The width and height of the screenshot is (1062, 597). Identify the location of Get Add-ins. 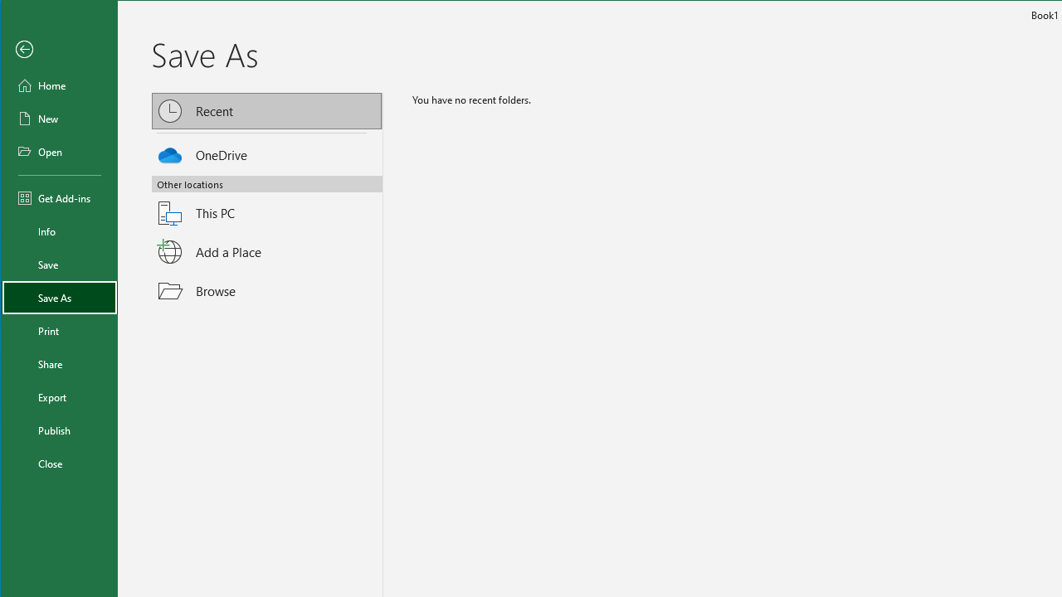
(60, 197).